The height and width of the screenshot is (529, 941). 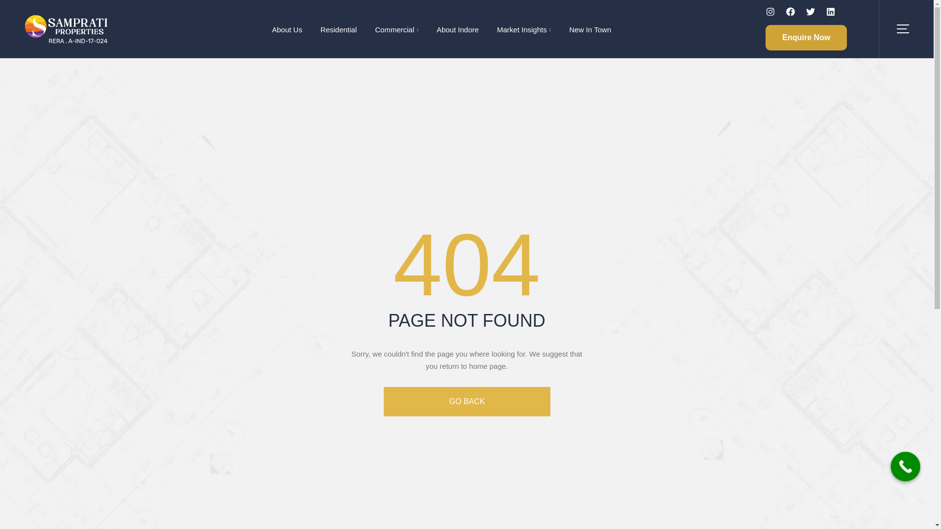 I want to click on Commercial, so click(x=397, y=29).